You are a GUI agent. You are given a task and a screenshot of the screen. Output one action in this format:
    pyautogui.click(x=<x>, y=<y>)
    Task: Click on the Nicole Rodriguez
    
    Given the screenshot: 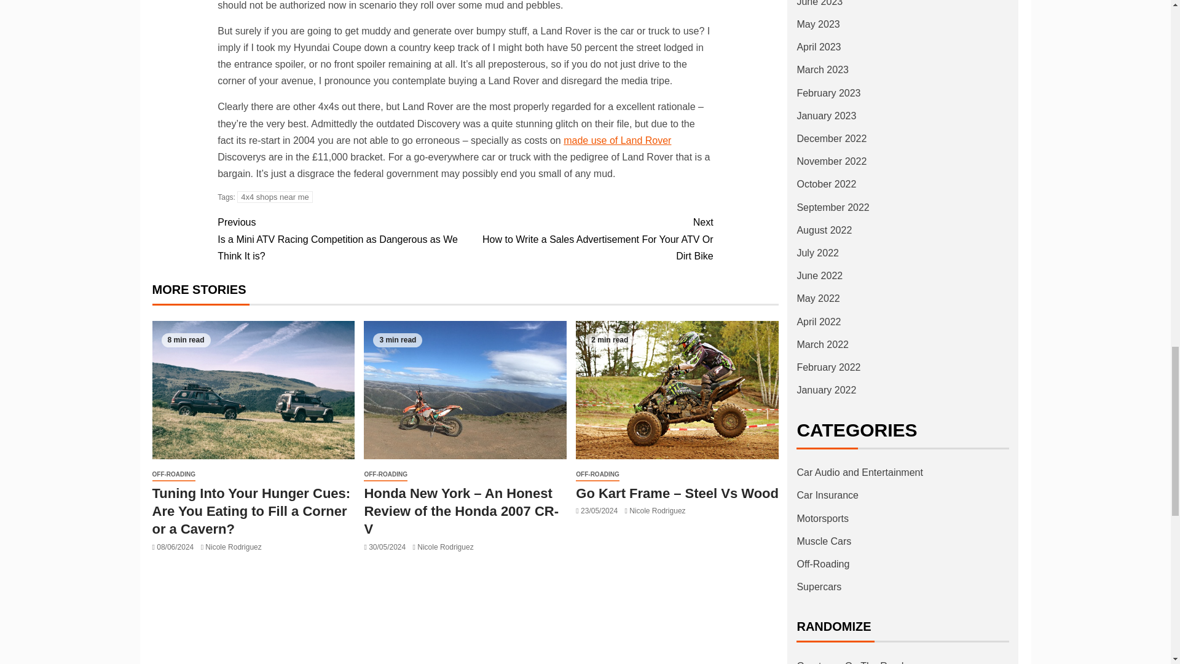 What is the action you would take?
    pyautogui.click(x=233, y=547)
    